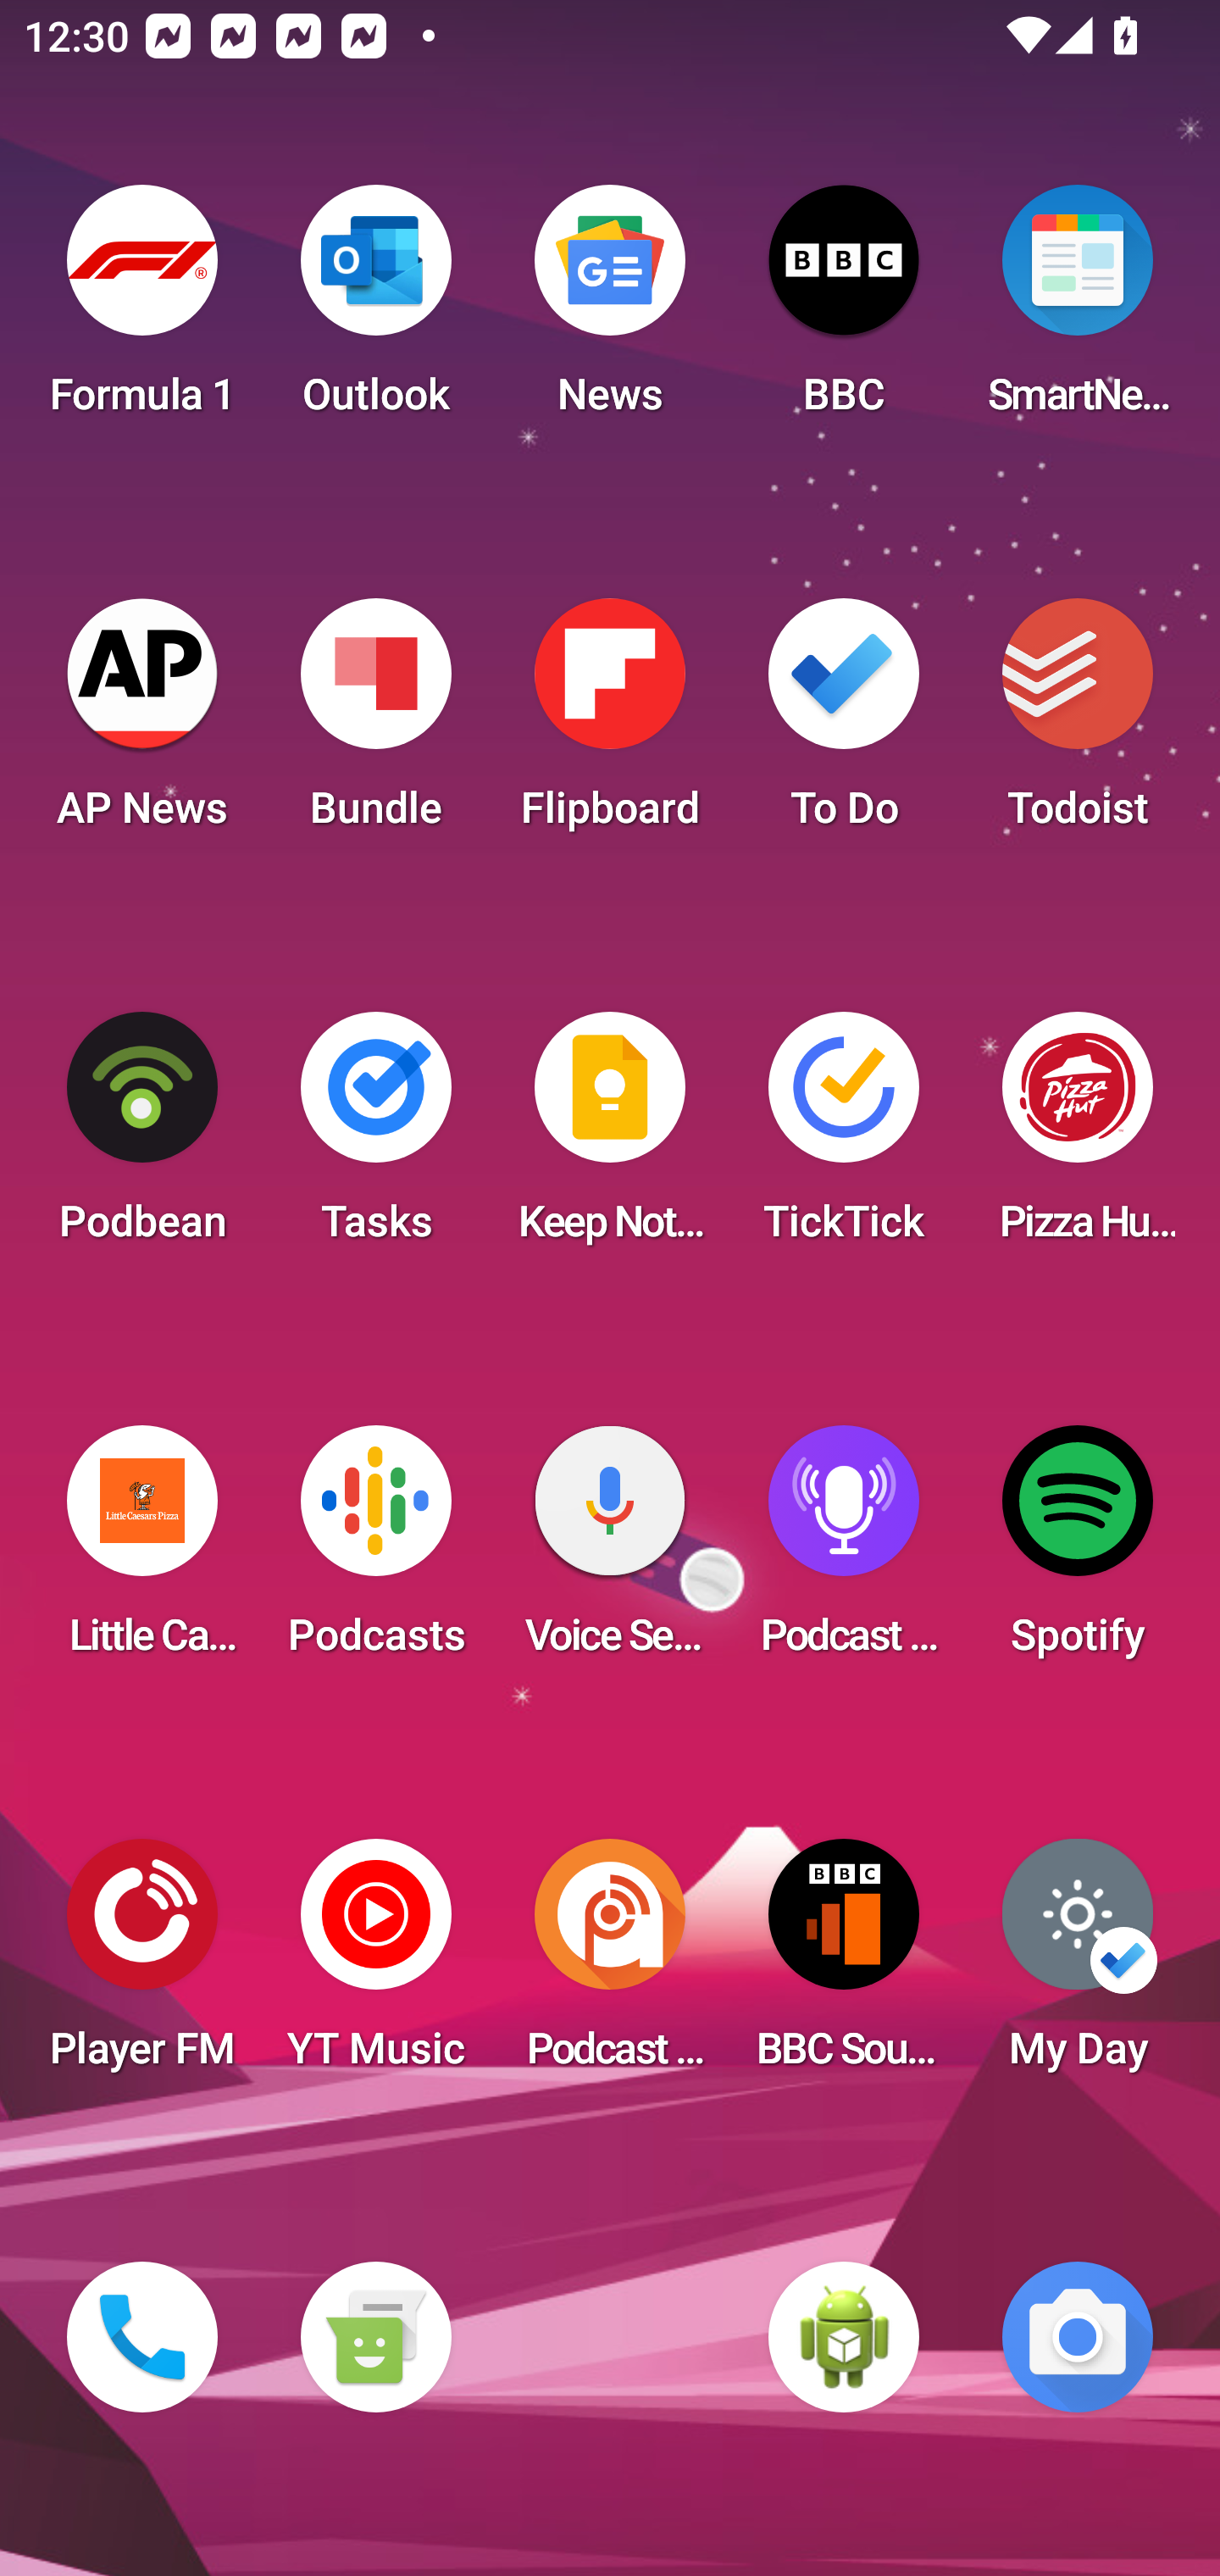 The height and width of the screenshot is (2576, 1220). I want to click on Pizza Hut HK & Macau, so click(1078, 1137).